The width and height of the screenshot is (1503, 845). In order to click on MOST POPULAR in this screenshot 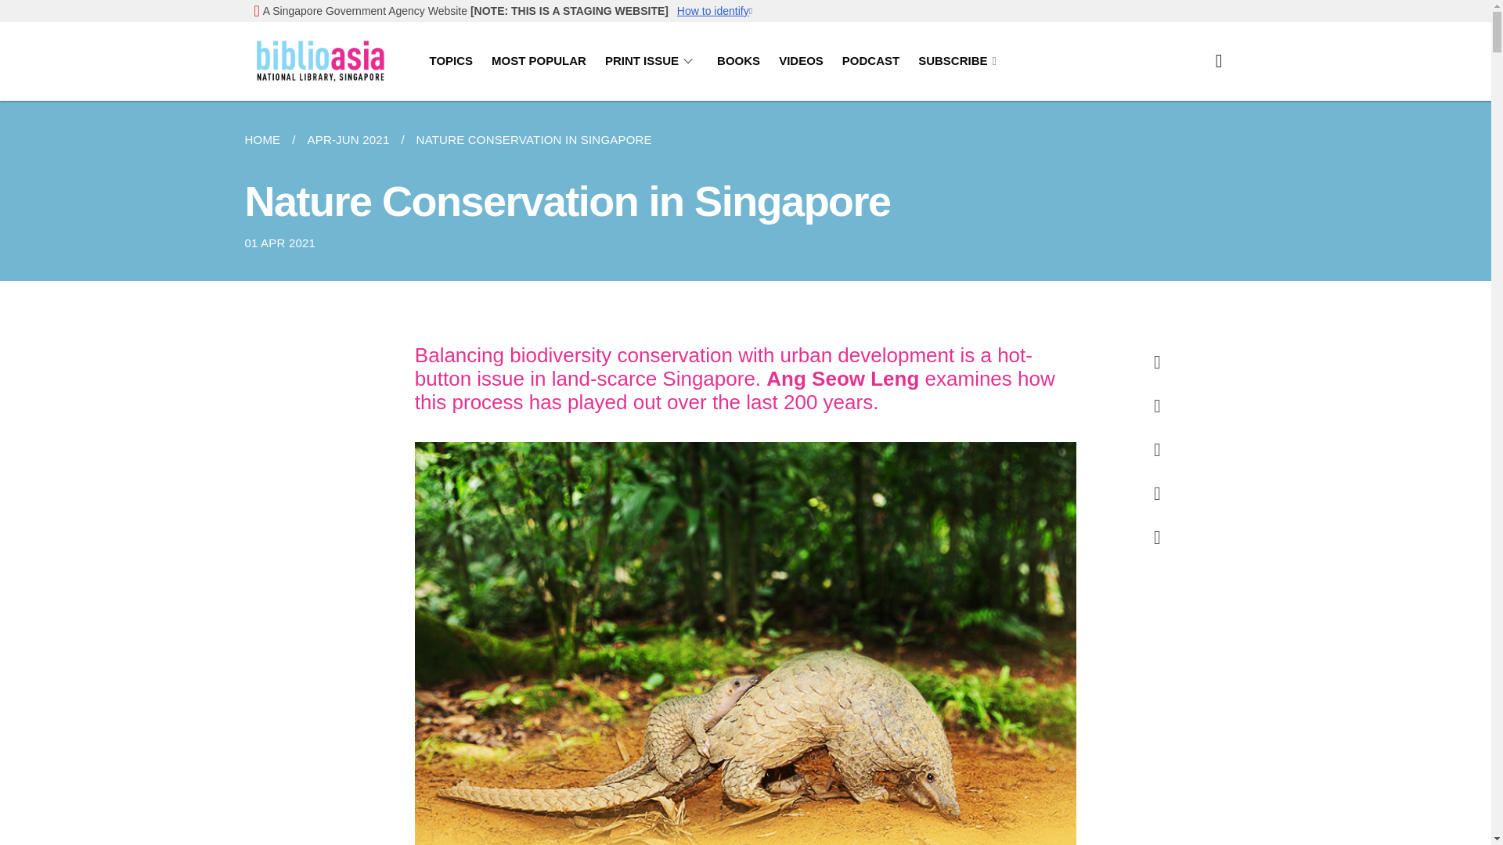, I will do `click(539, 61)`.